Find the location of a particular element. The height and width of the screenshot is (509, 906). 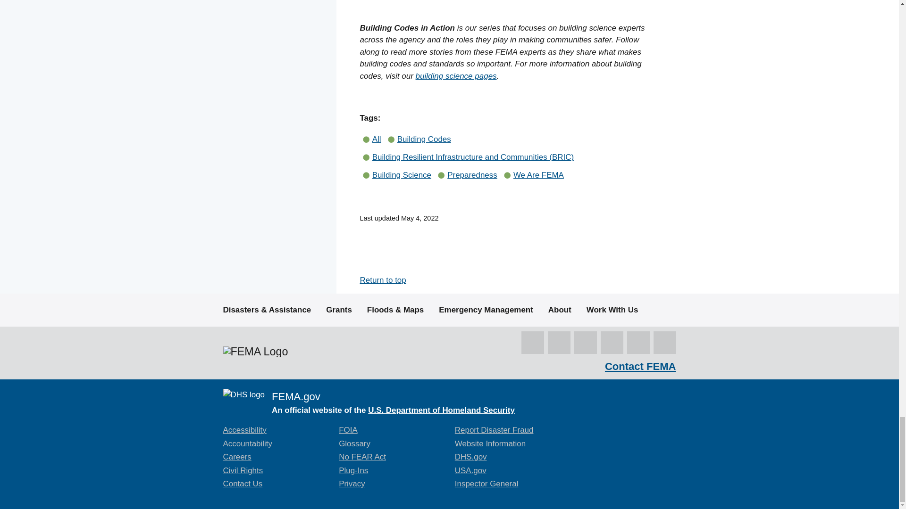

FEMA logo is located at coordinates (255, 352).